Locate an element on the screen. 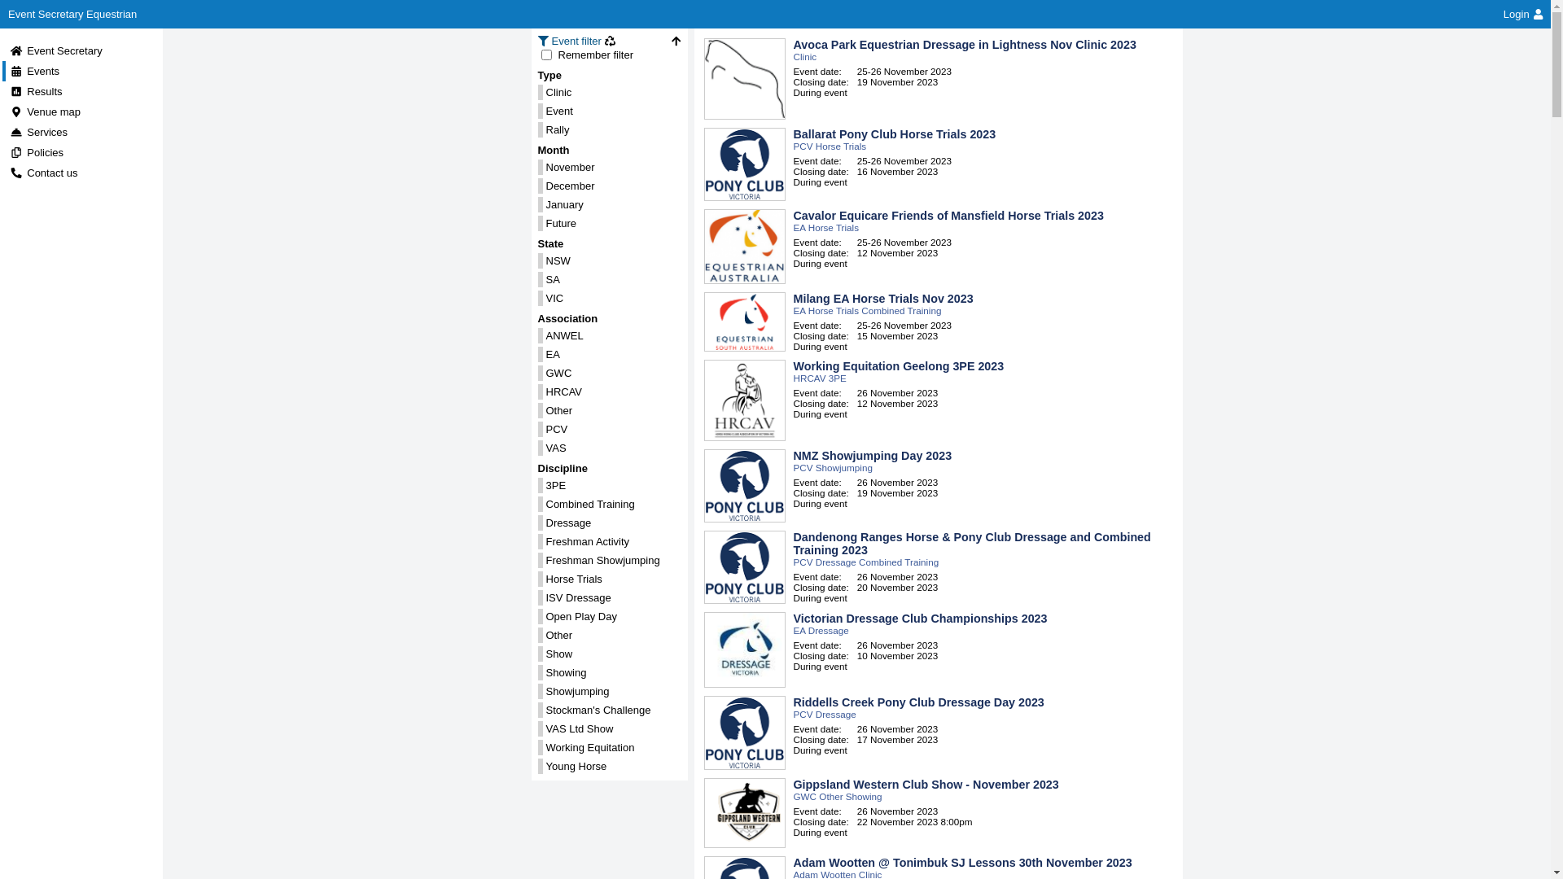 The image size is (1563, 879). Login is located at coordinates (1523, 15).